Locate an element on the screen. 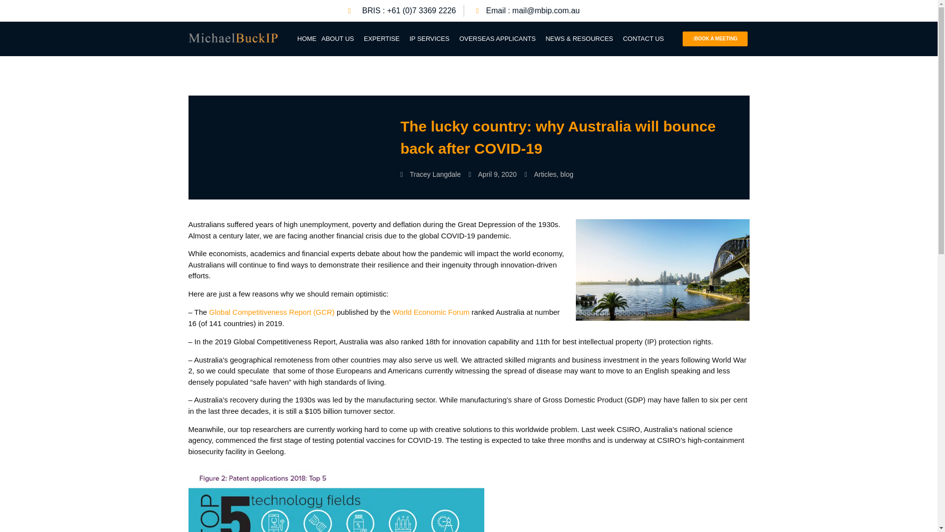 The image size is (945, 532). IP SERVICES is located at coordinates (432, 38).